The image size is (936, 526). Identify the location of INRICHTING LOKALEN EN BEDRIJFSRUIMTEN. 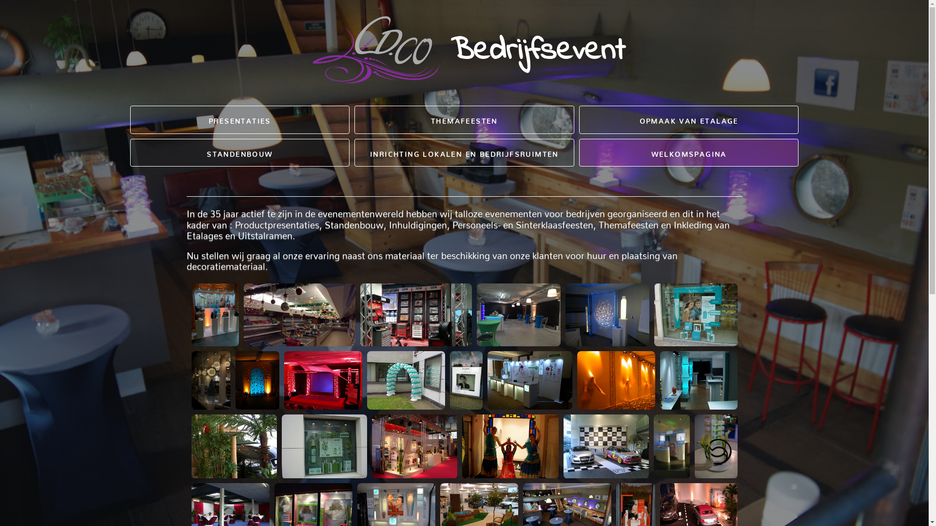
(468, 234).